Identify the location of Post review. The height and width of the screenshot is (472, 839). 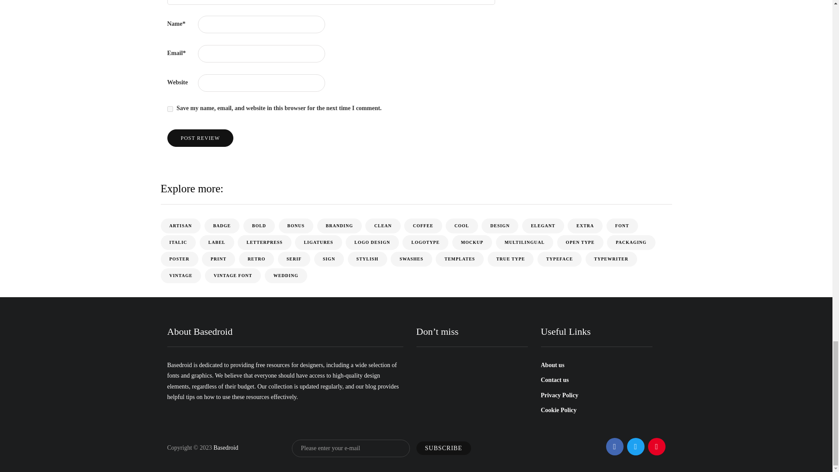
(200, 138).